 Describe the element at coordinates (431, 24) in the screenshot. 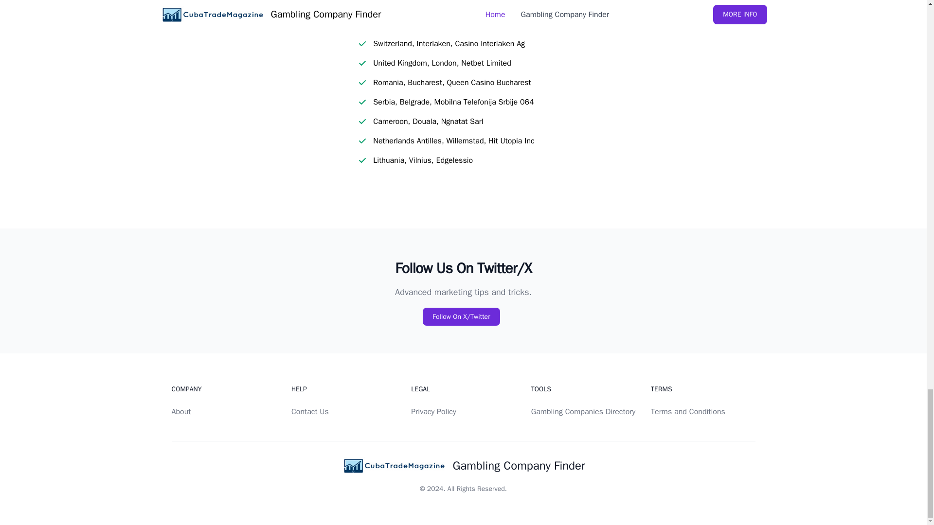

I see `Peru, San Isidro, Meridianbet Peru` at that location.